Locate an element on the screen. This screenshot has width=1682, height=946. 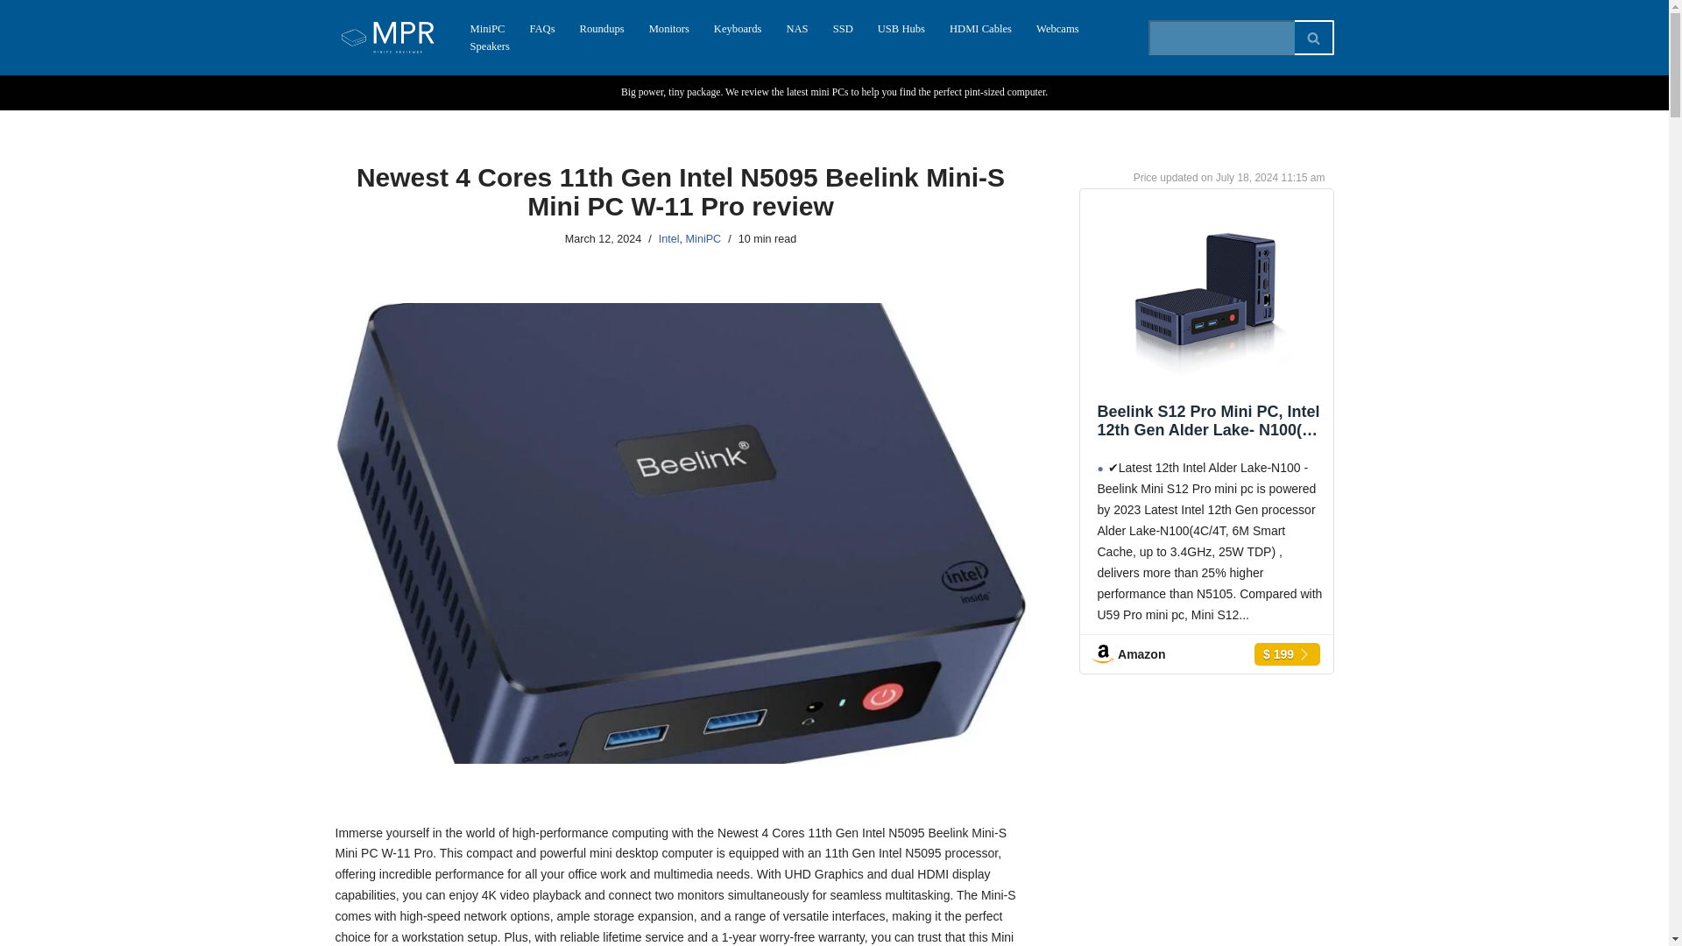
SSD is located at coordinates (843, 28).